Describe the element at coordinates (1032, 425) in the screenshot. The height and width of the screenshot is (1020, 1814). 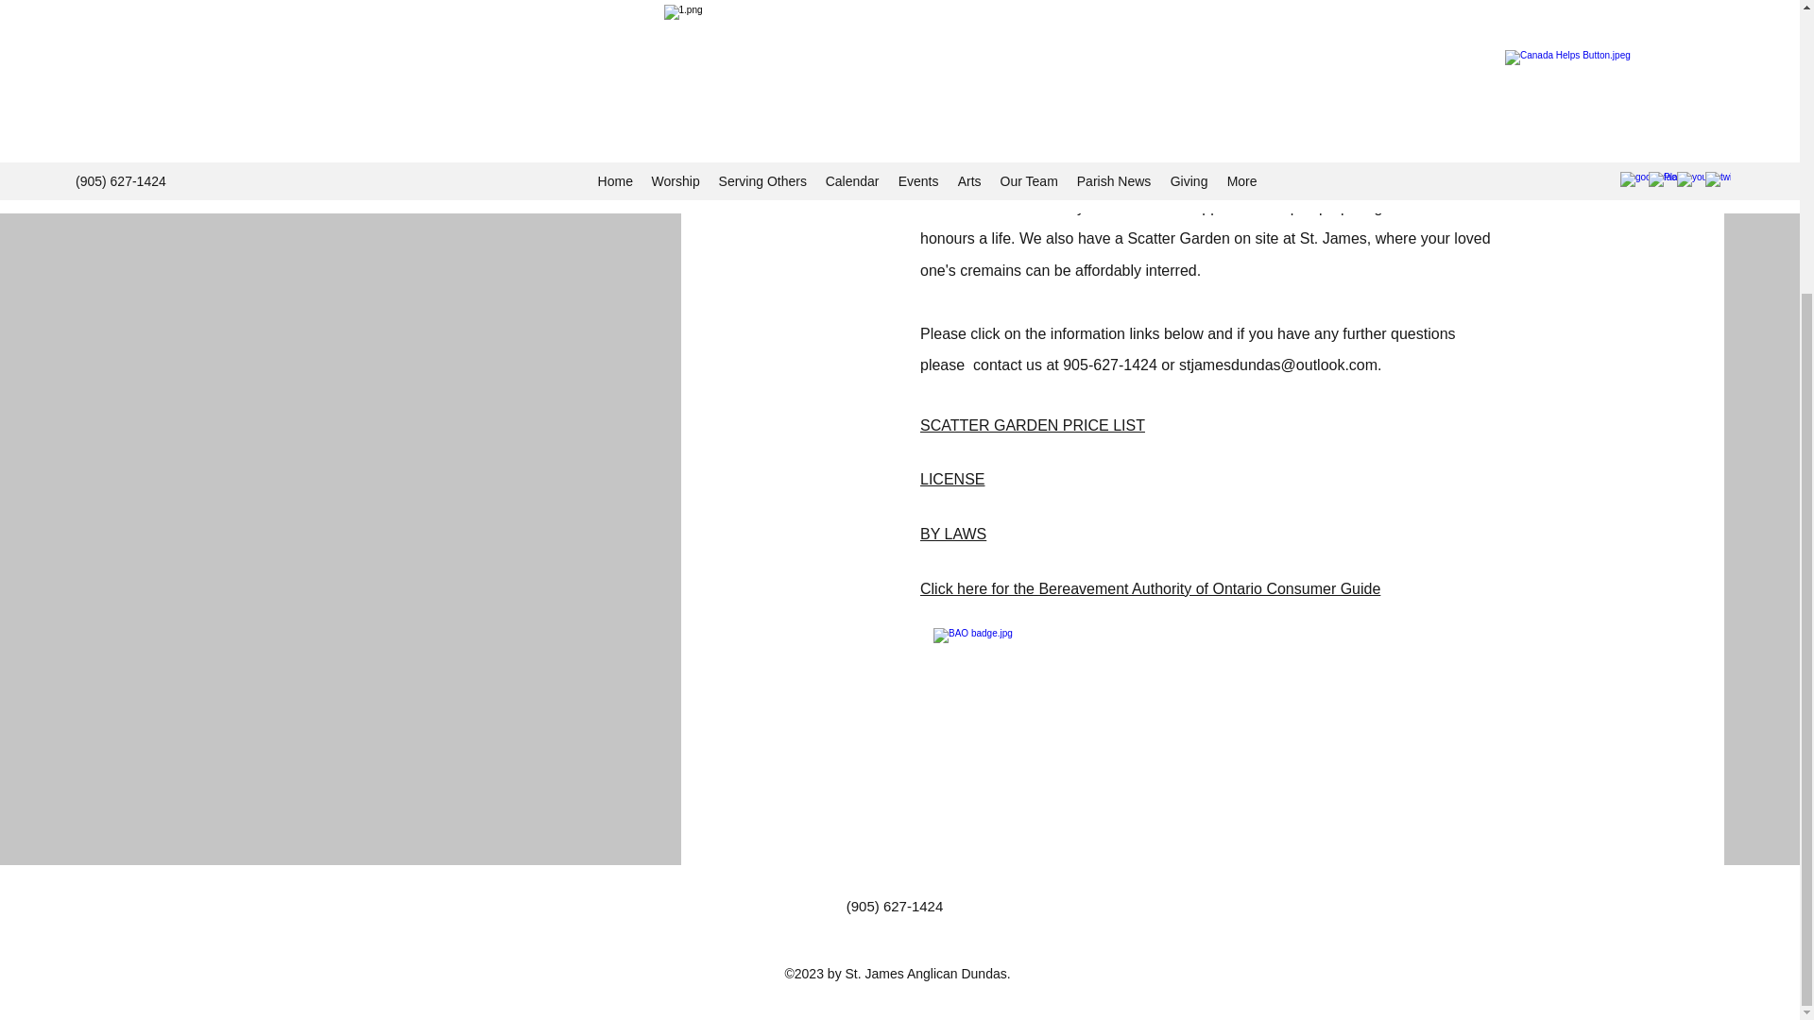
I see `SCATTER GARDEN PRICE LIST` at that location.